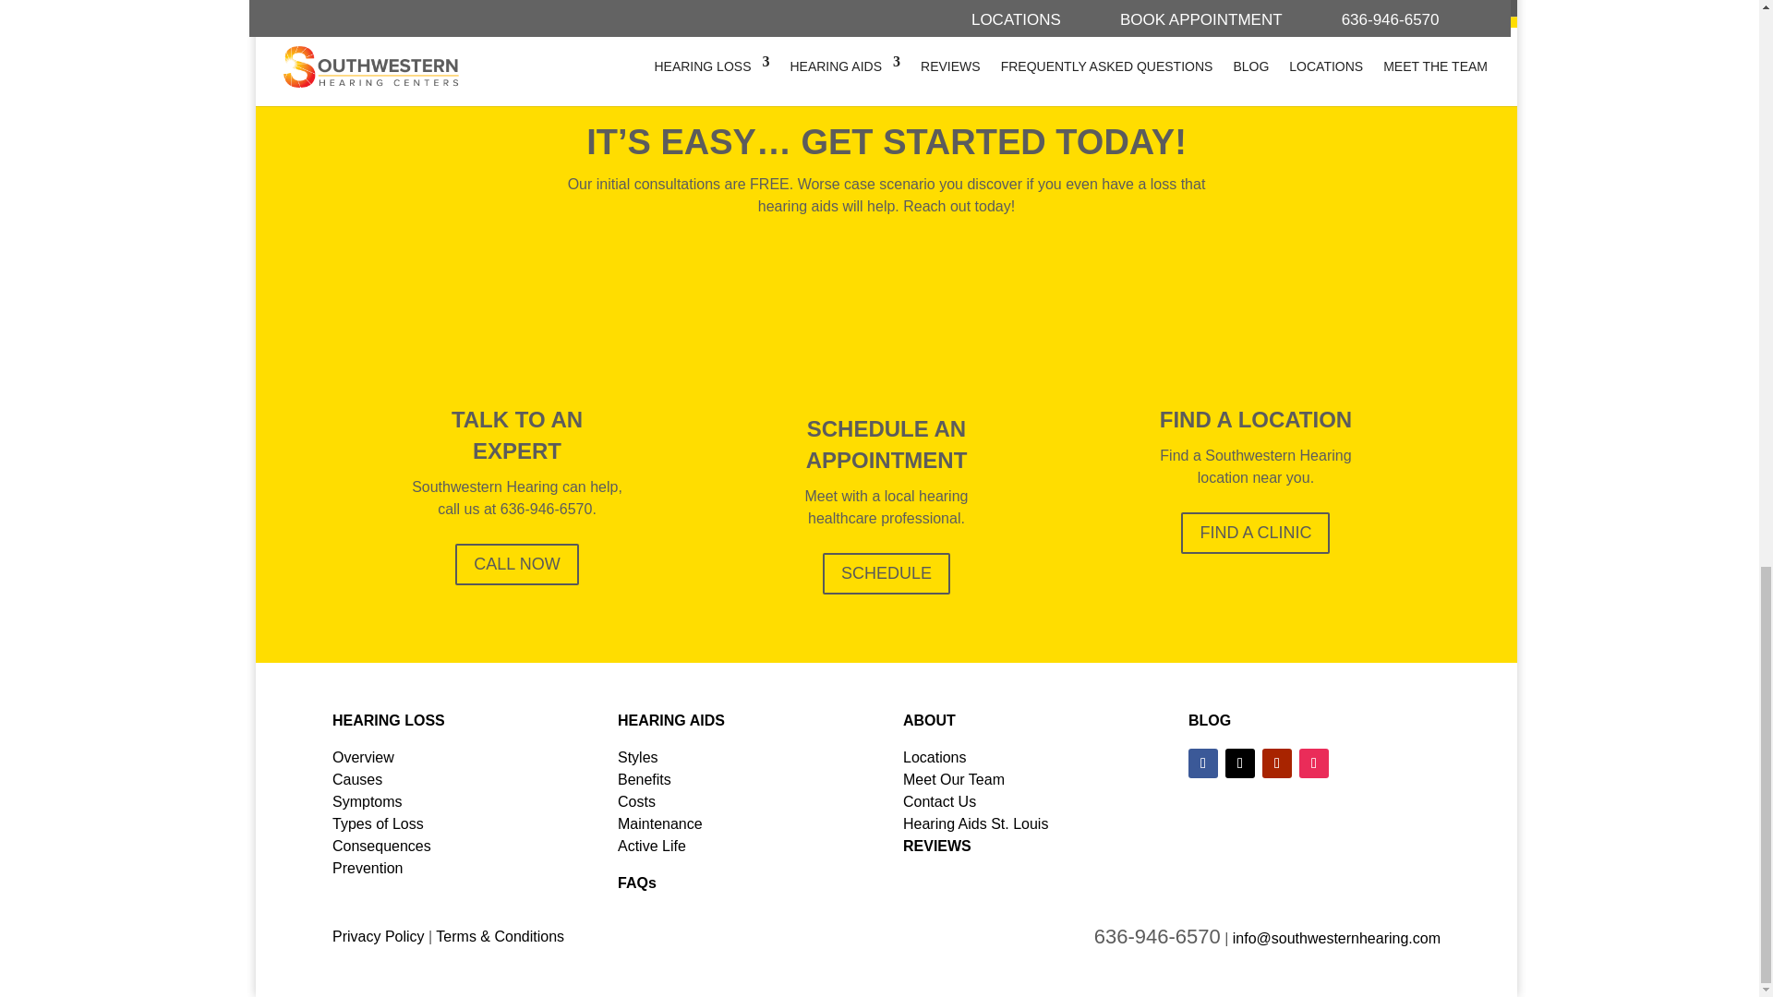 The width and height of the screenshot is (1773, 997). What do you see at coordinates (516, 563) in the screenshot?
I see `CALL NOW` at bounding box center [516, 563].